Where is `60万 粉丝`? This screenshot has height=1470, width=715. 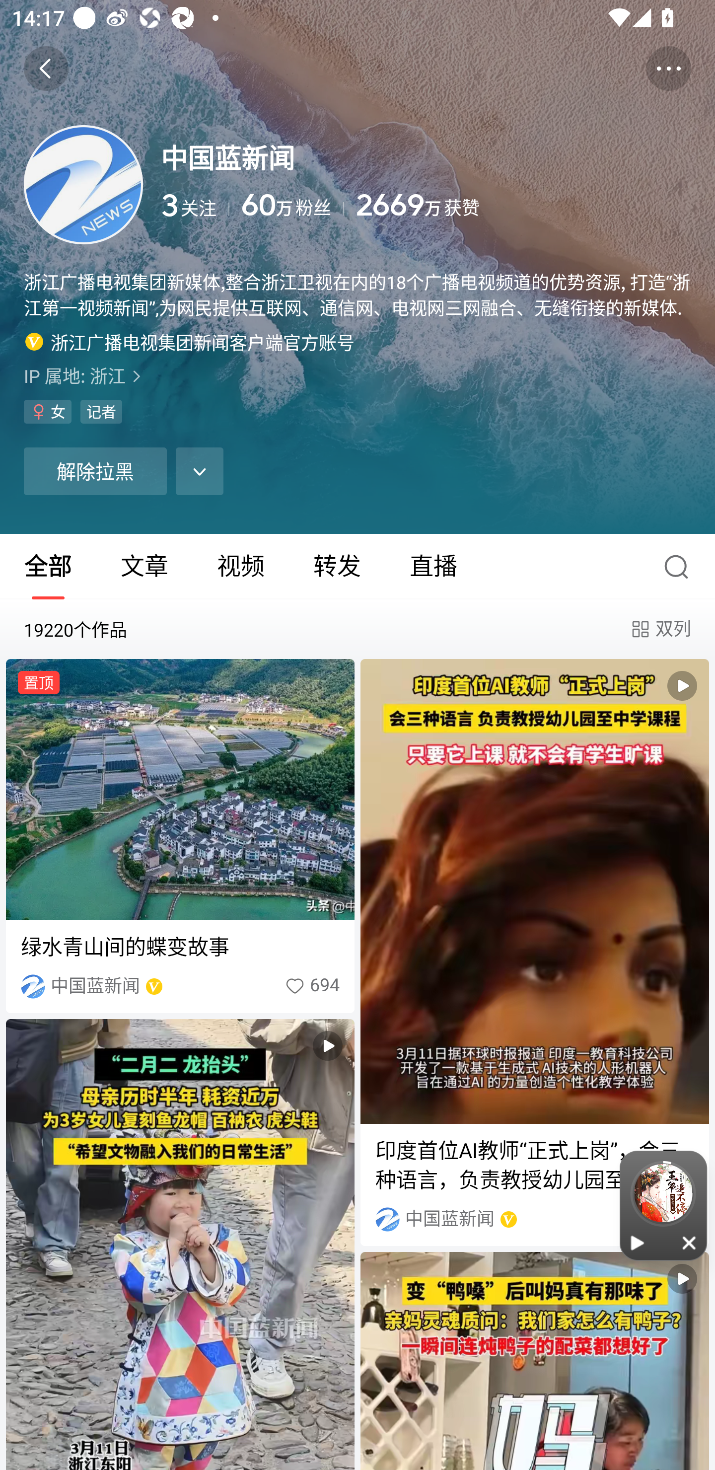
60万 粉丝 is located at coordinates (293, 206).